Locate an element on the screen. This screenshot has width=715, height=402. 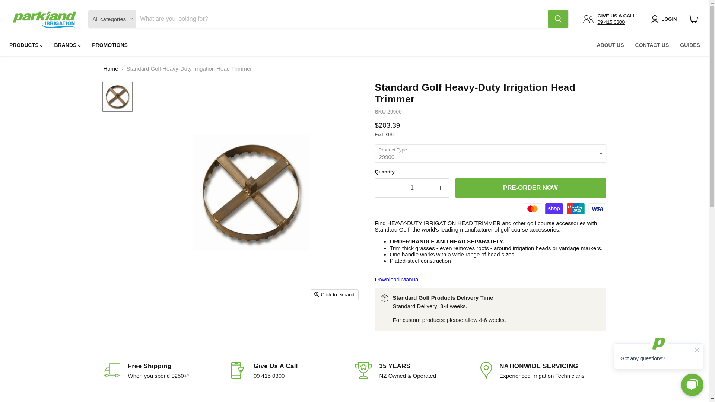
LOGIN is located at coordinates (665, 19).